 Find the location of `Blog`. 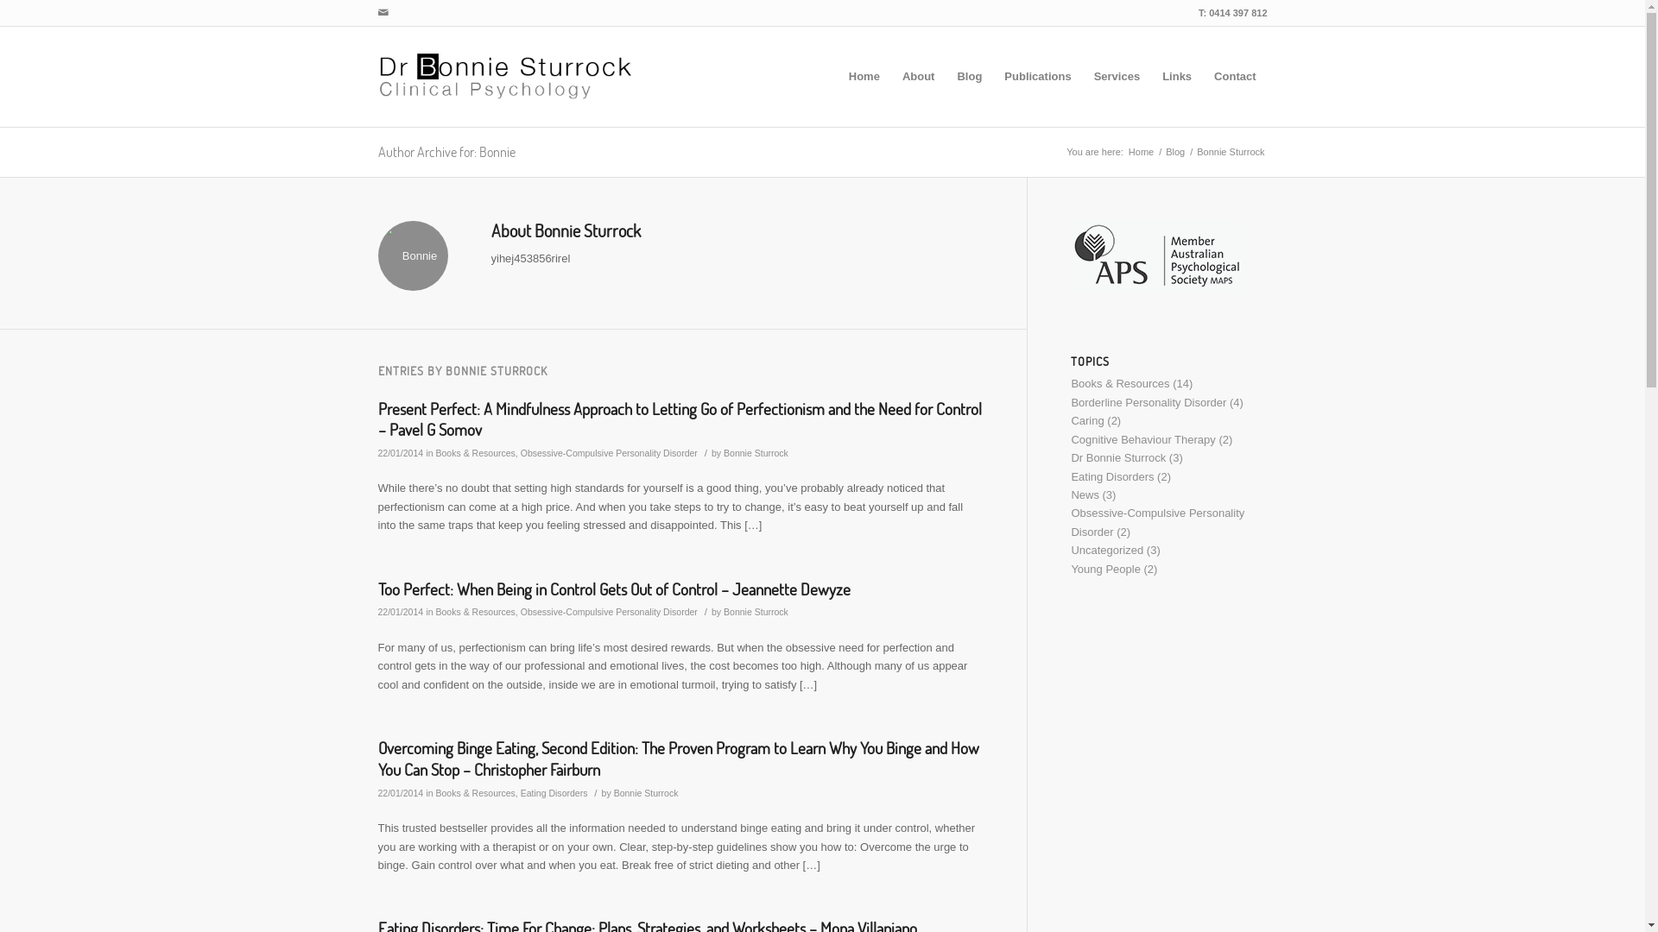

Blog is located at coordinates (969, 77).